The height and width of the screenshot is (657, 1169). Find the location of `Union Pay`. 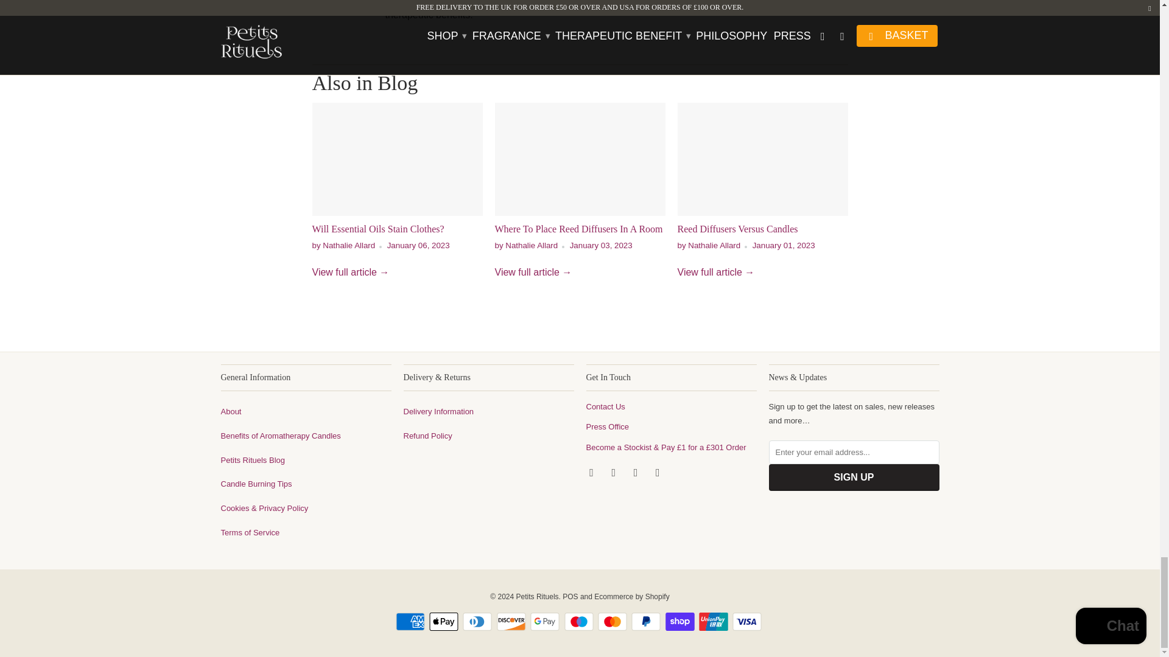

Union Pay is located at coordinates (715, 621).